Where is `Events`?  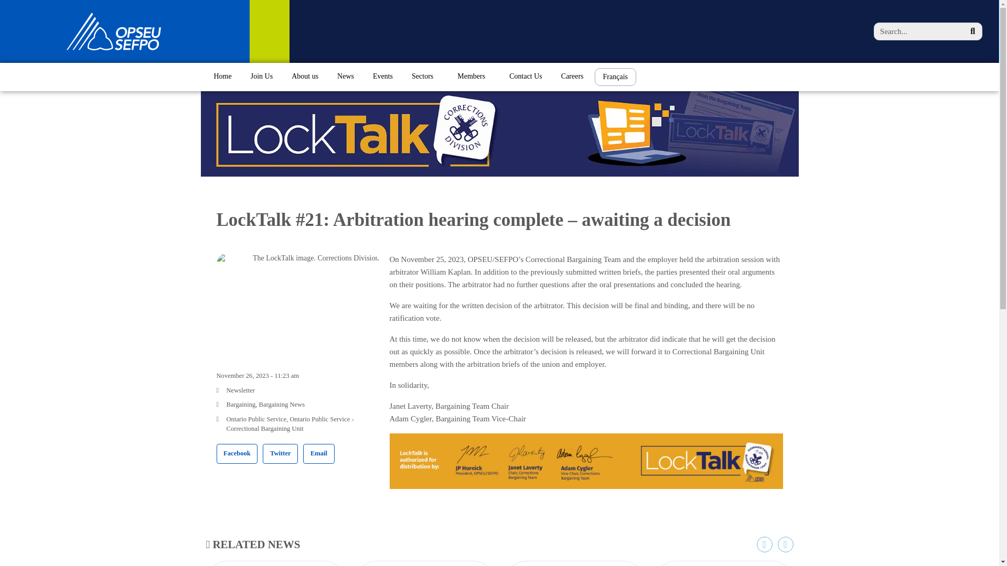
Events is located at coordinates (383, 77).